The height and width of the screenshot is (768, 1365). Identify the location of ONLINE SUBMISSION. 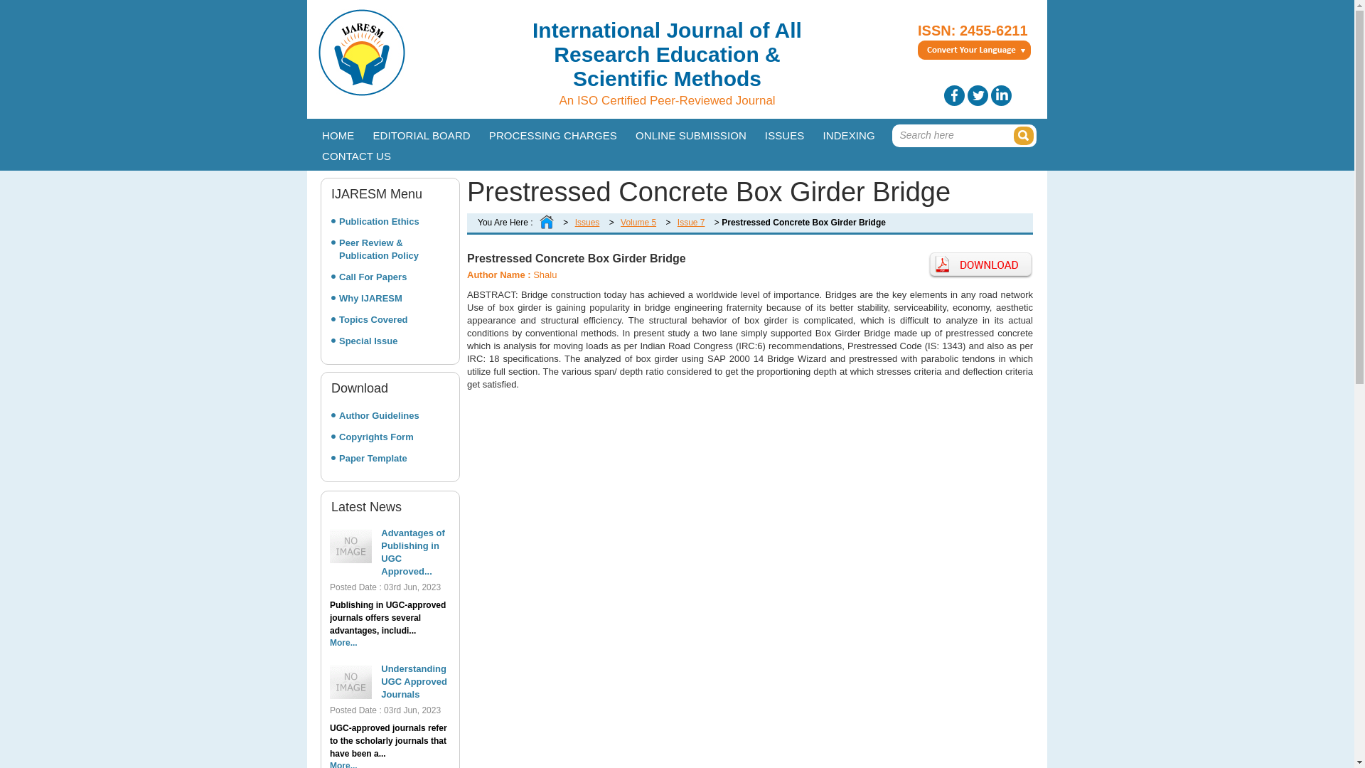
(690, 134).